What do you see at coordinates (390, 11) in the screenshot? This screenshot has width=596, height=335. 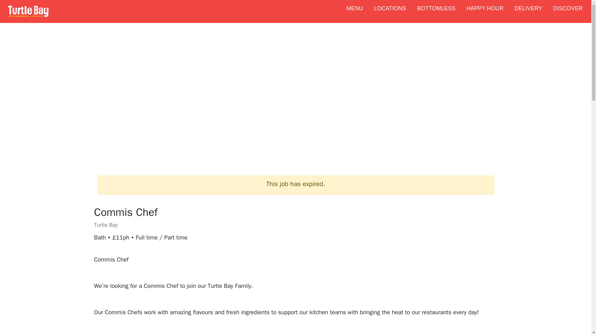 I see `LOCATIONS` at bounding box center [390, 11].